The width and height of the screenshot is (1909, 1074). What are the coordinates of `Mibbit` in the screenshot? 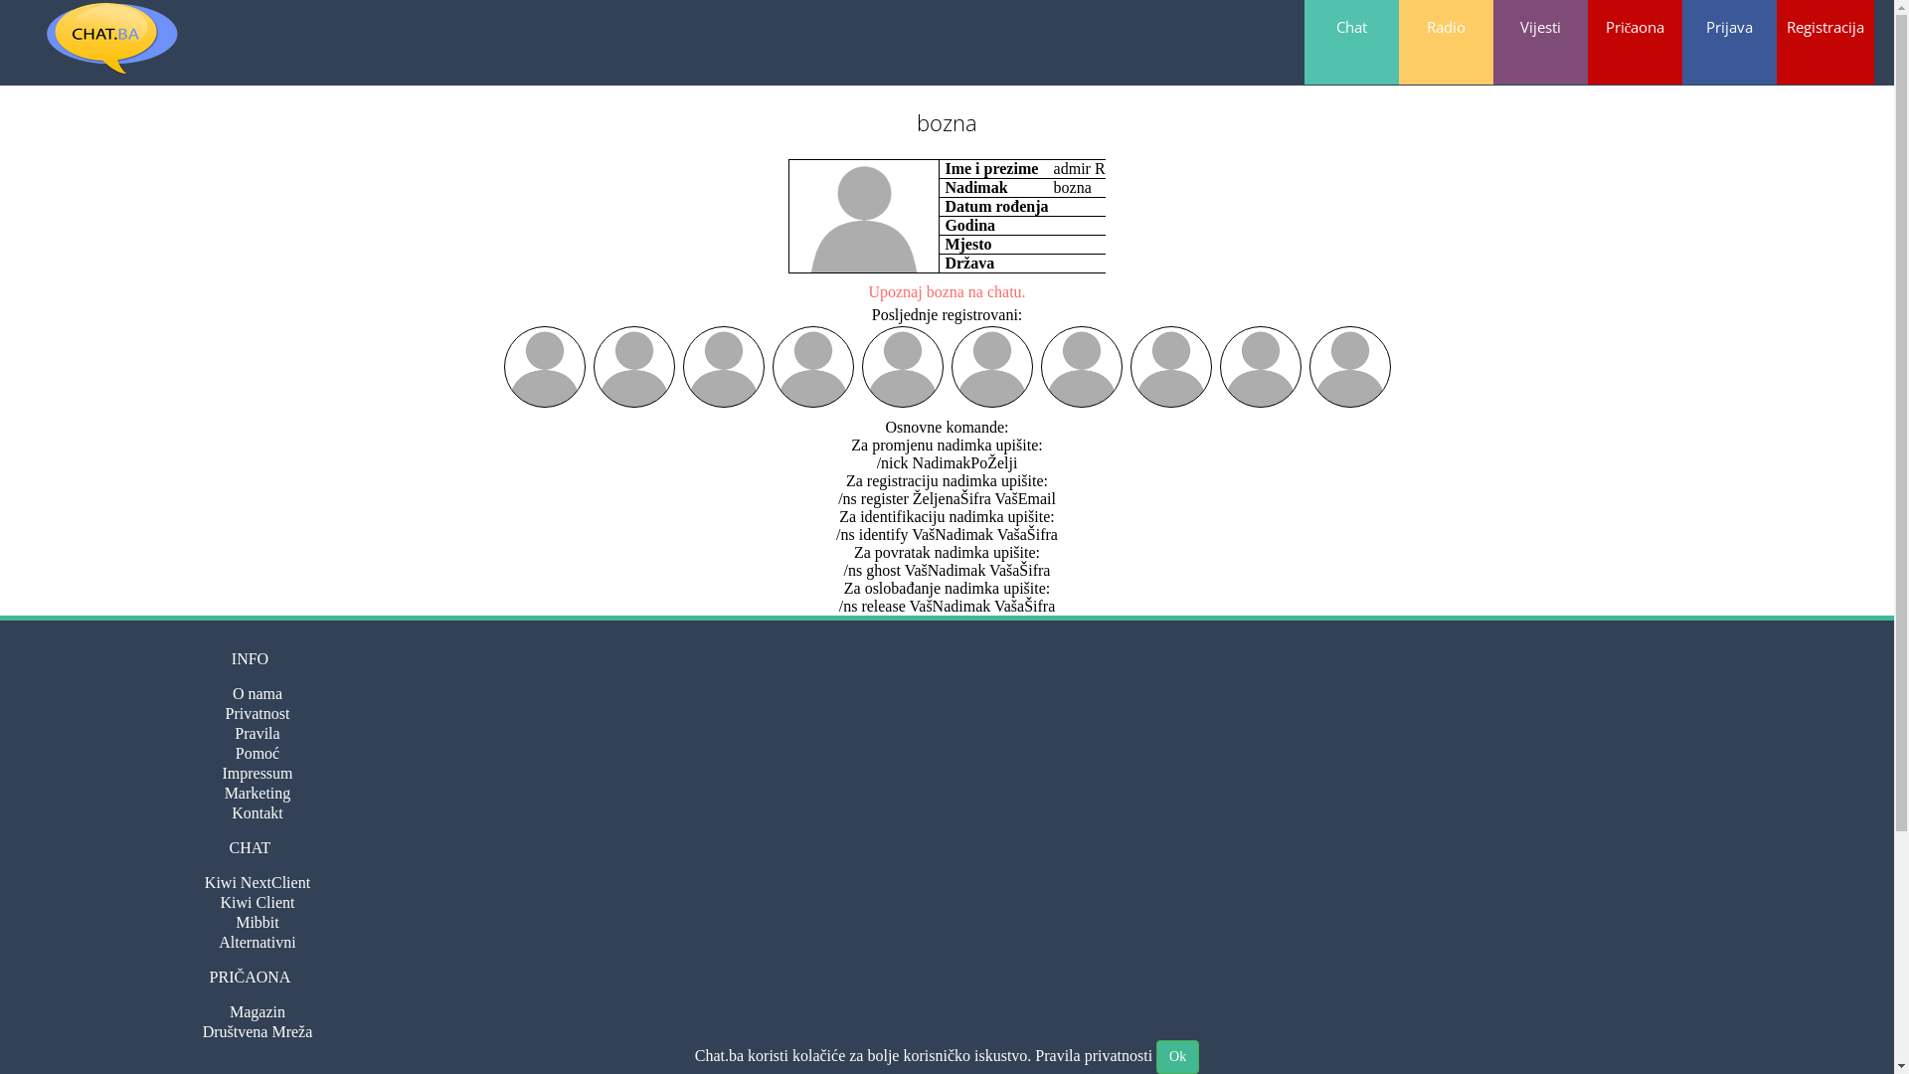 It's located at (258, 923).